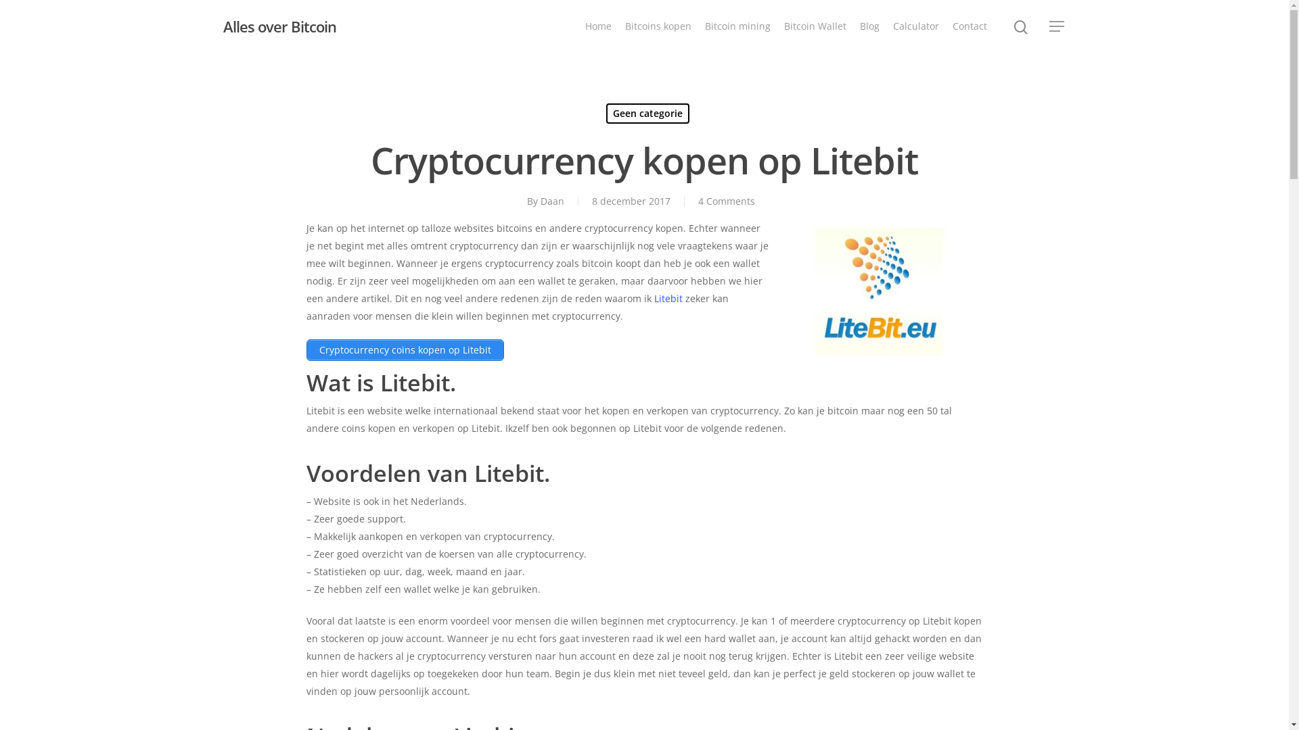 The image size is (1299, 730). What do you see at coordinates (648, 114) in the screenshot?
I see `Geen categorie` at bounding box center [648, 114].